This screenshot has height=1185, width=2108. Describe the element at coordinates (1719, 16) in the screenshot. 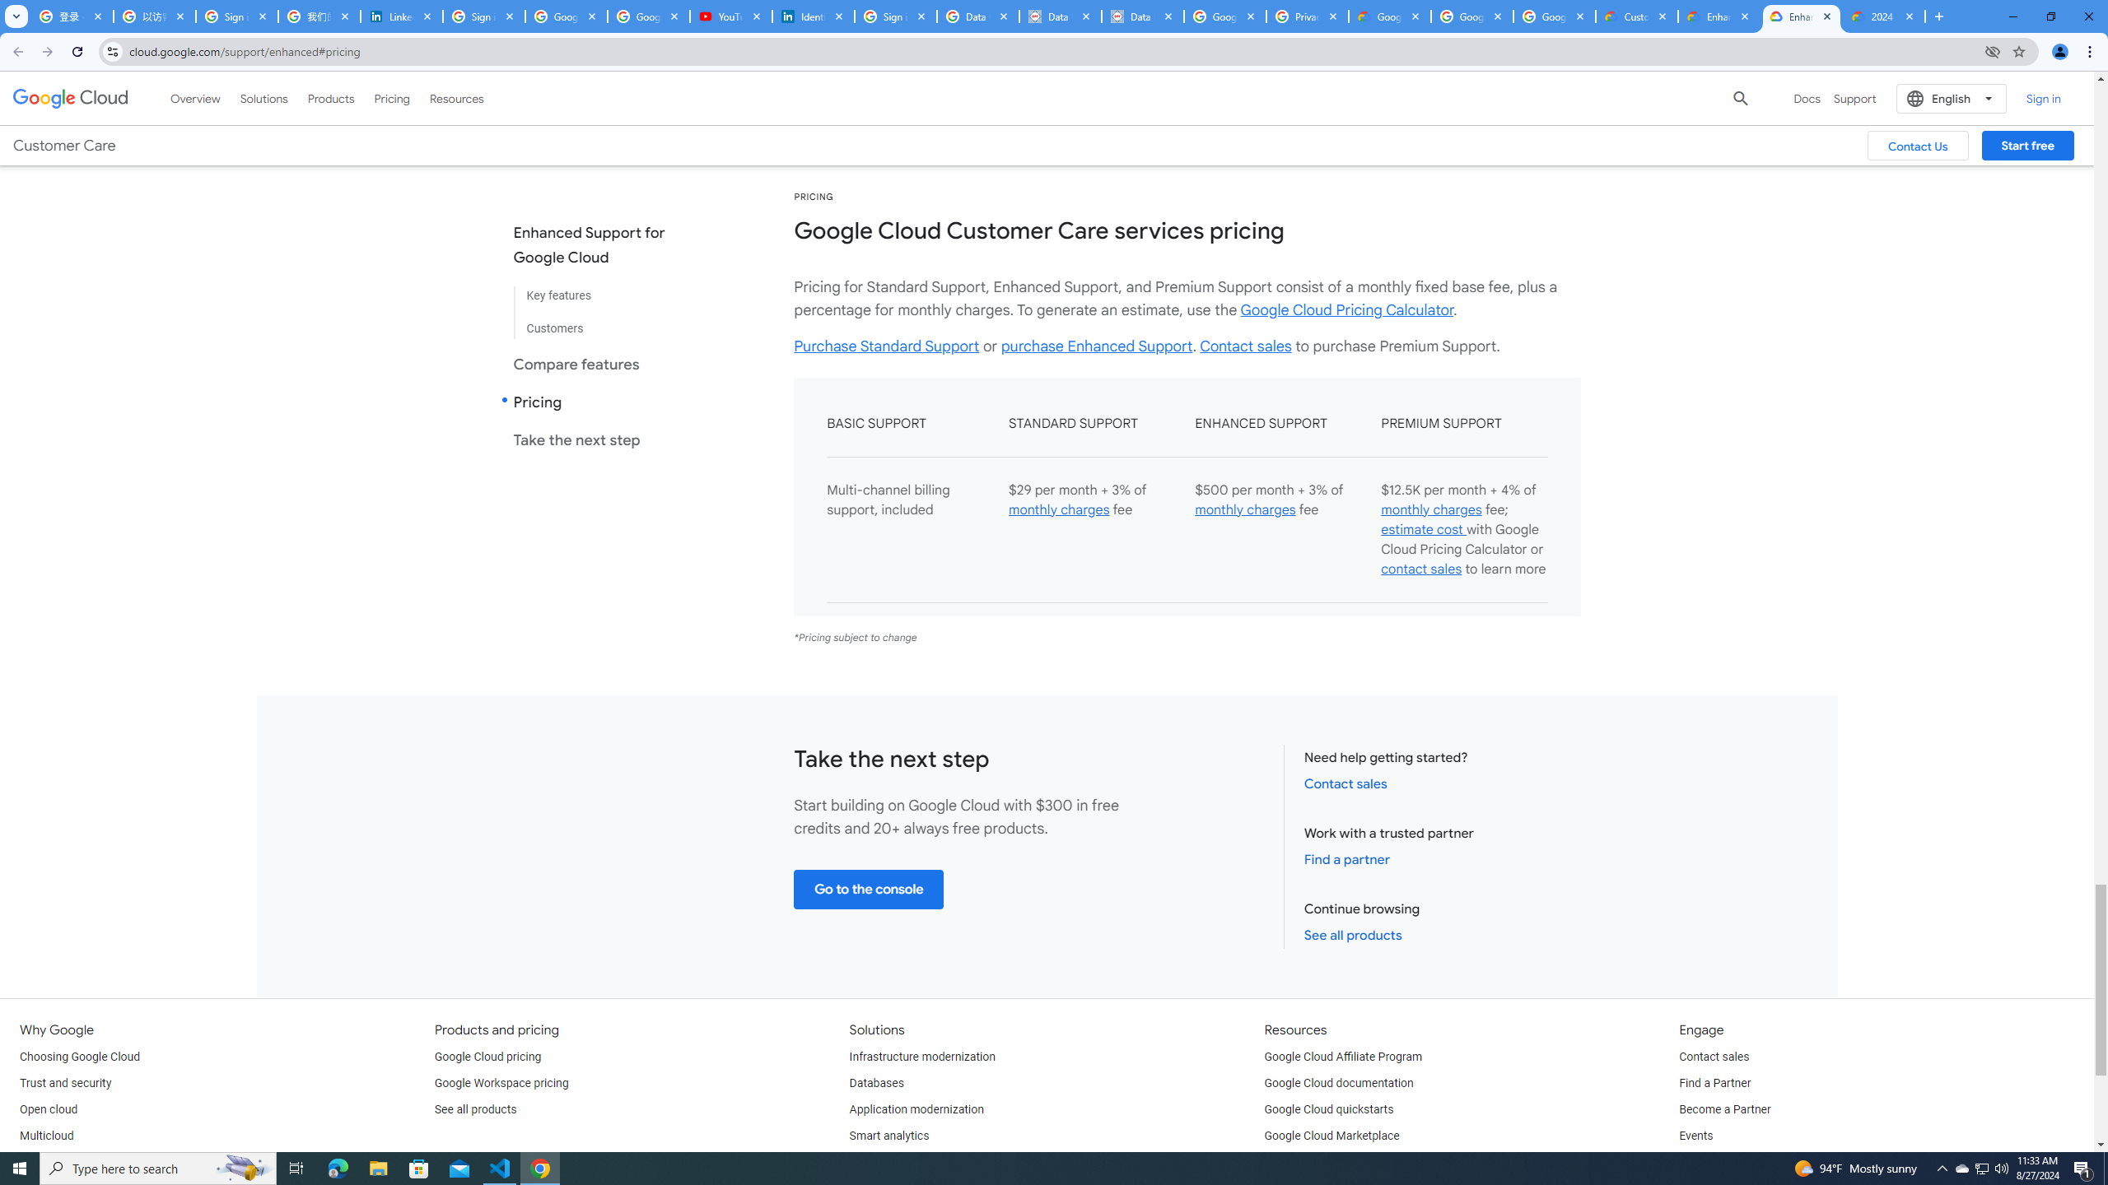

I see `Enhanced Support | Google Cloud` at that location.